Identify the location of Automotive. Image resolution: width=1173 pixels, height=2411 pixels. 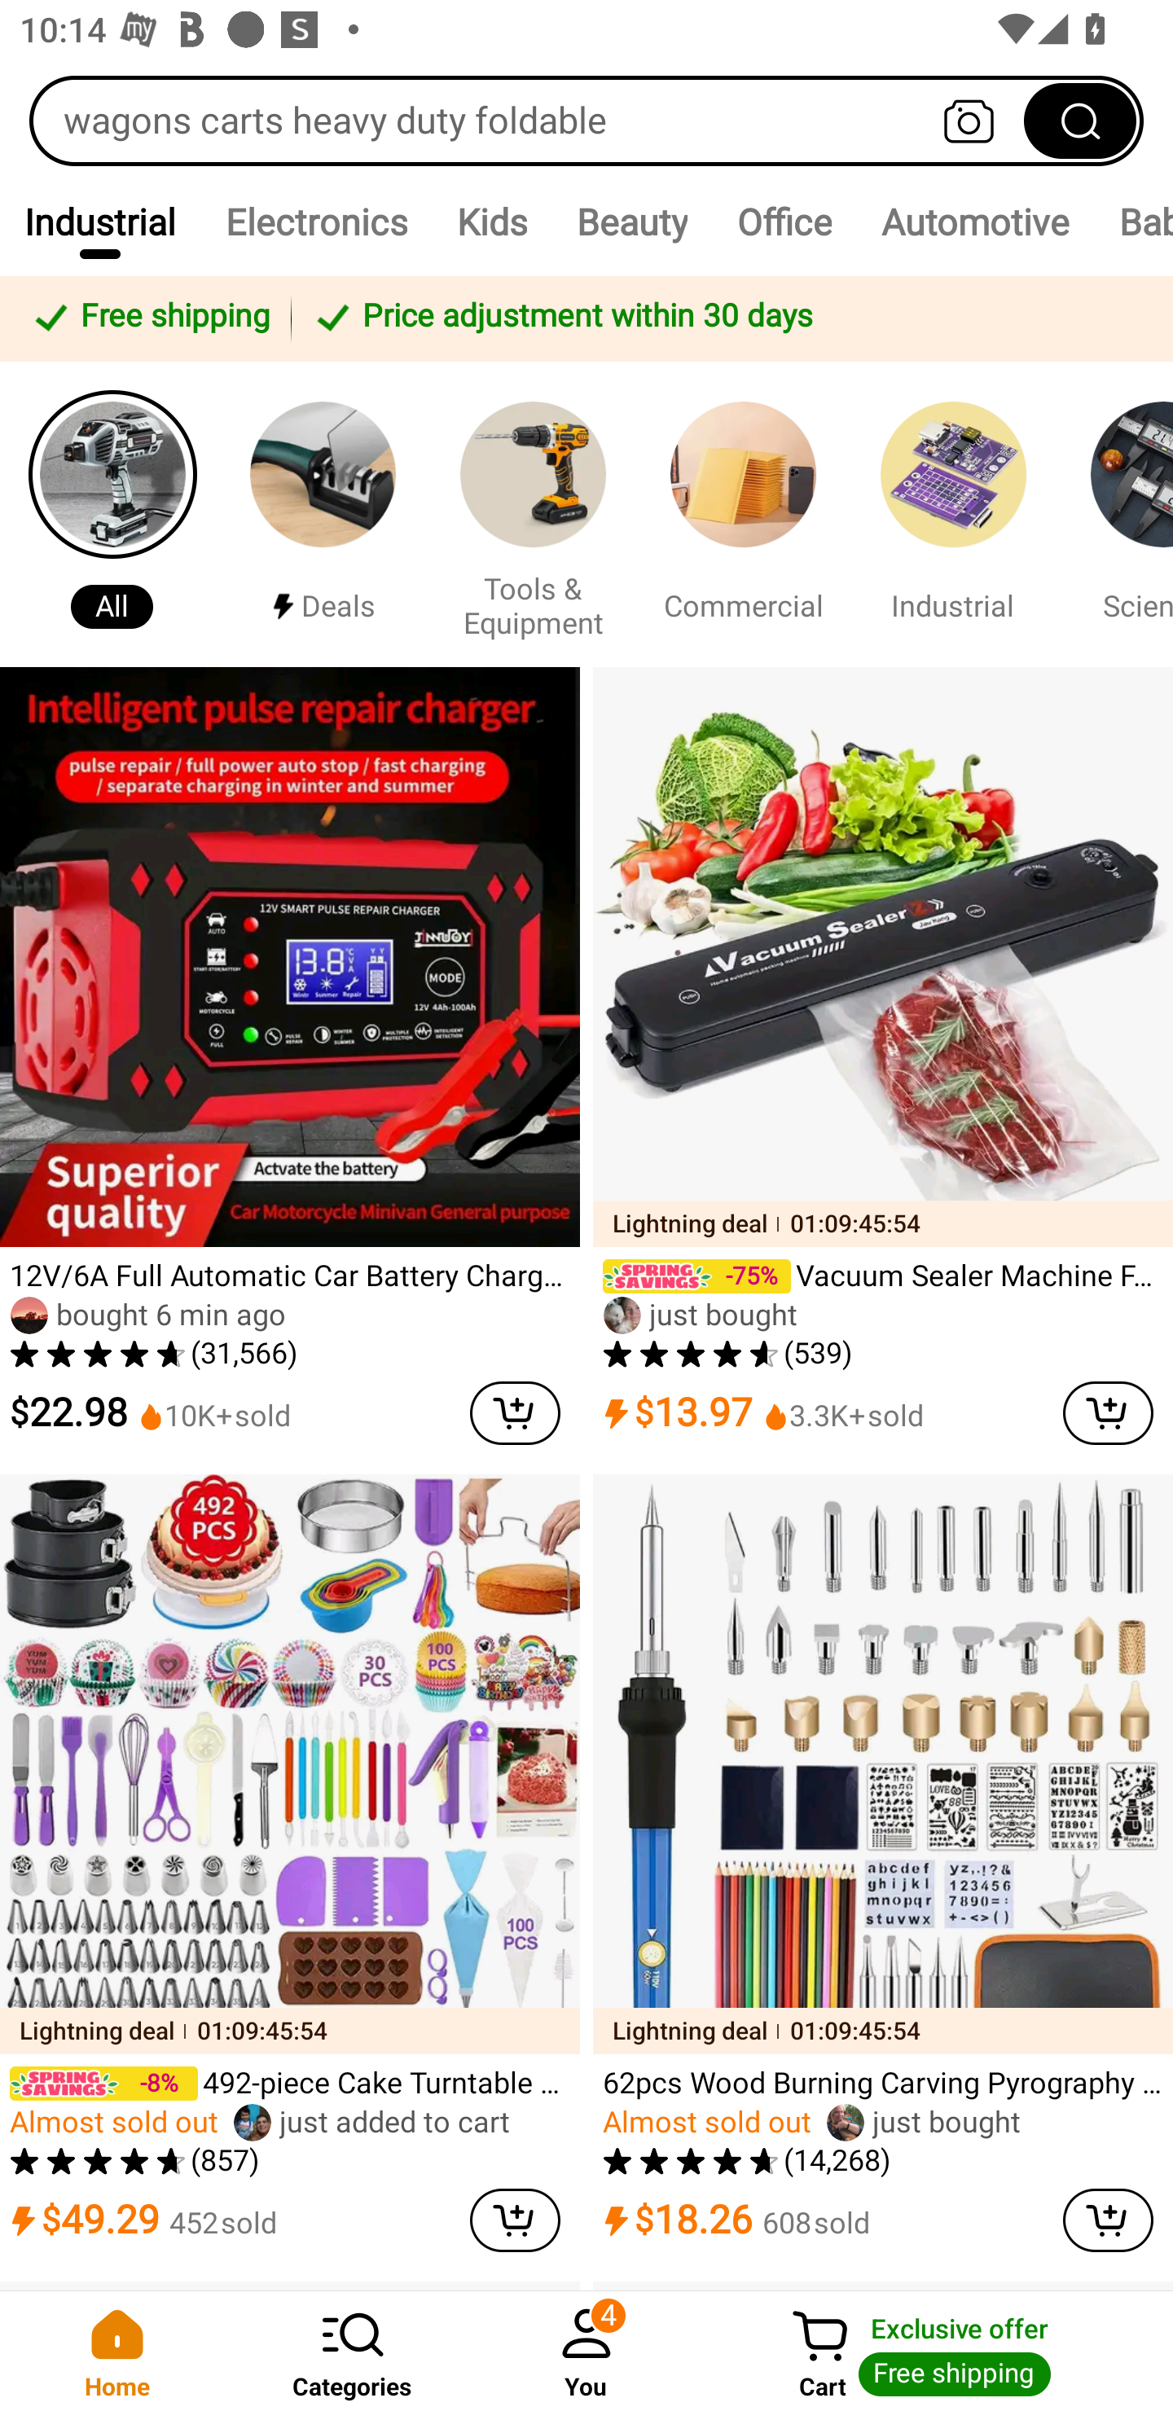
(975, 222).